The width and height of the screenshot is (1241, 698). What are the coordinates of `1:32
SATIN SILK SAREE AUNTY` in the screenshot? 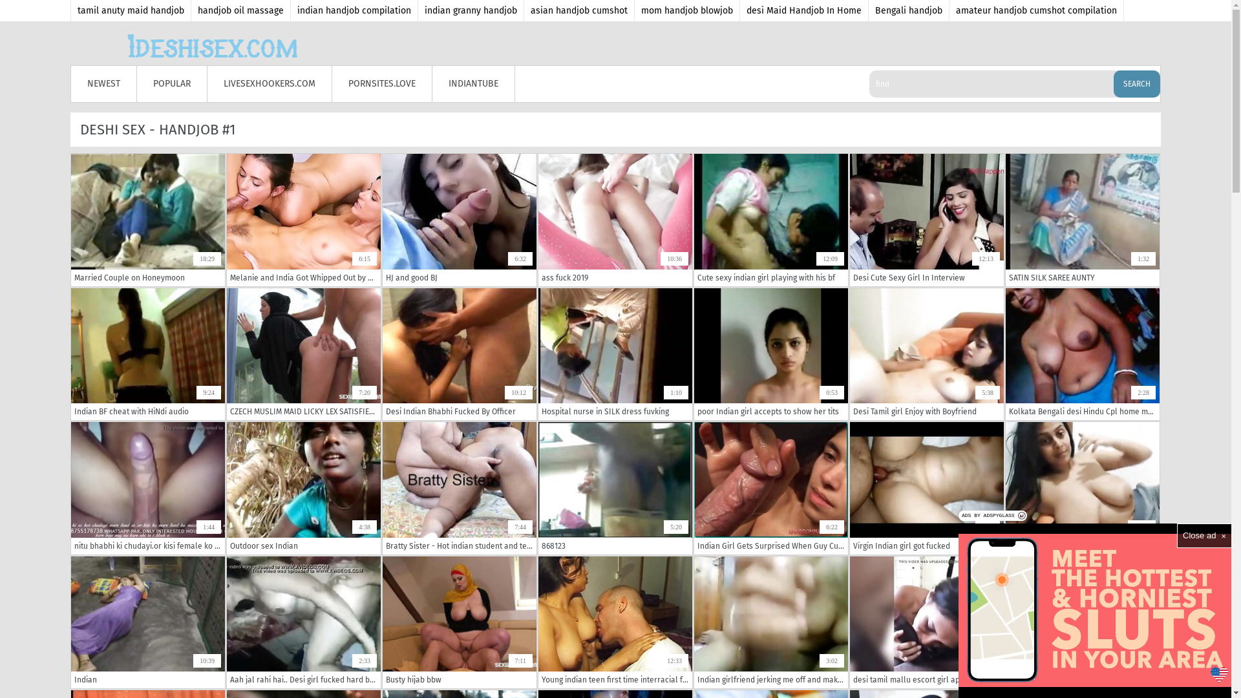 It's located at (1083, 220).